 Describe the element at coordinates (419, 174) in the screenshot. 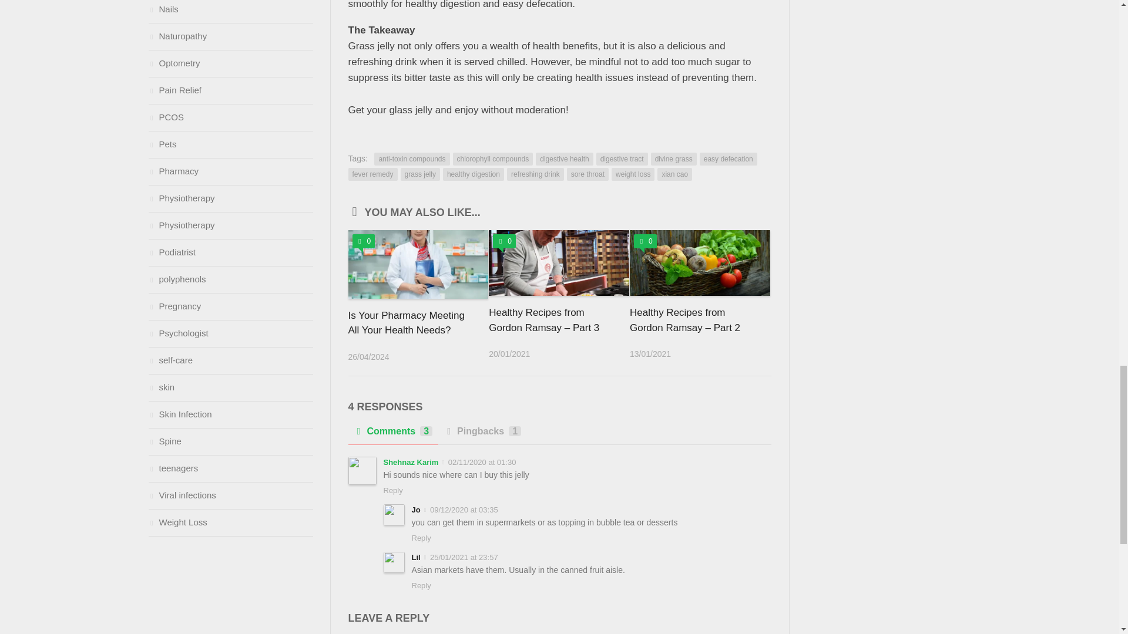

I see `grass jelly` at that location.